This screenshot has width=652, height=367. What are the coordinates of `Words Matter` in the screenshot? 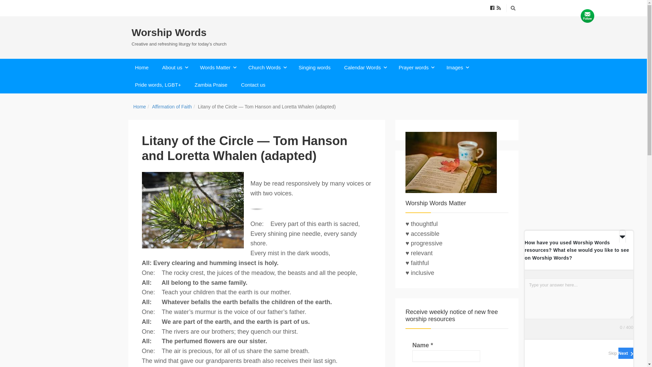 It's located at (217, 67).